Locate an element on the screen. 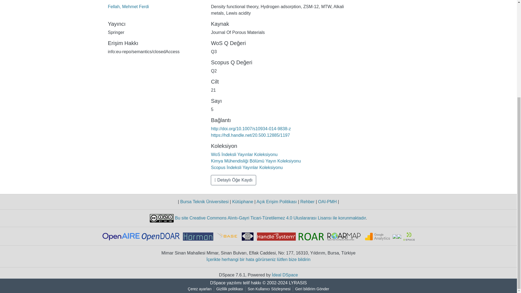 The height and width of the screenshot is (293, 521). Fellah, Mehmet Ferdi is located at coordinates (128, 7).